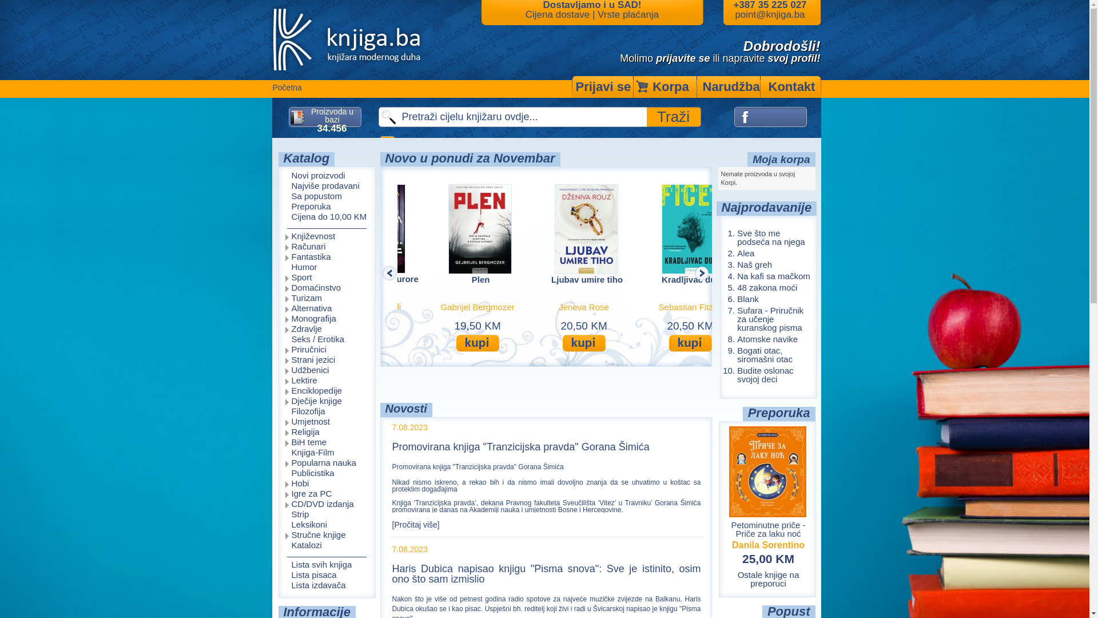  What do you see at coordinates (327, 484) in the screenshot?
I see `Hobi` at bounding box center [327, 484].